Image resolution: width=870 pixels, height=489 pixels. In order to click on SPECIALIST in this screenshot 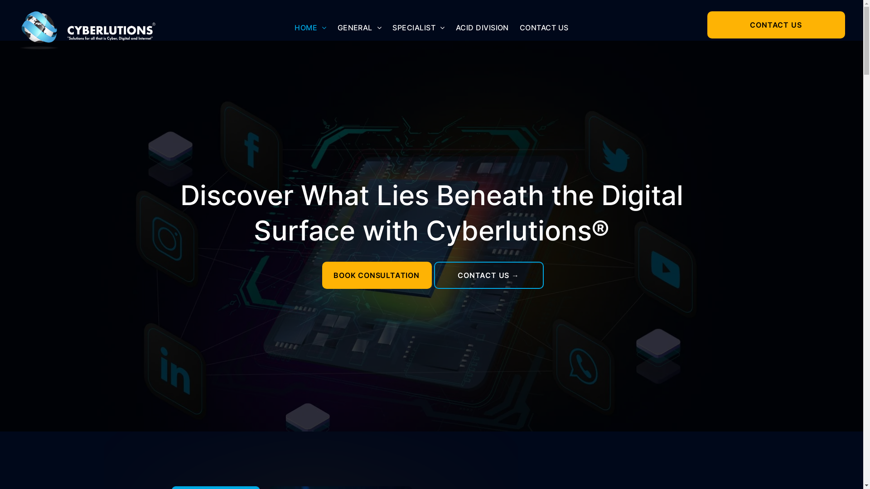, I will do `click(419, 28)`.